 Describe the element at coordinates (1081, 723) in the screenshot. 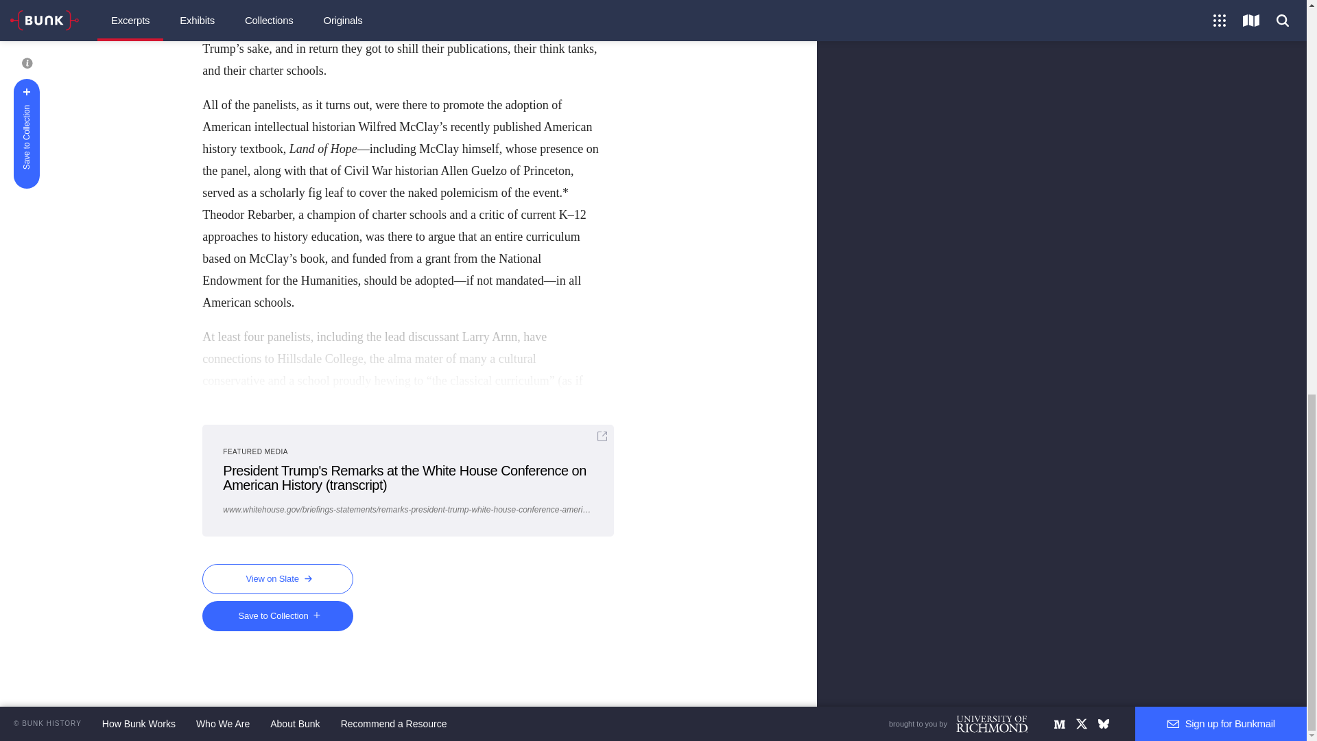

I see `Bunk on Twitter` at that location.